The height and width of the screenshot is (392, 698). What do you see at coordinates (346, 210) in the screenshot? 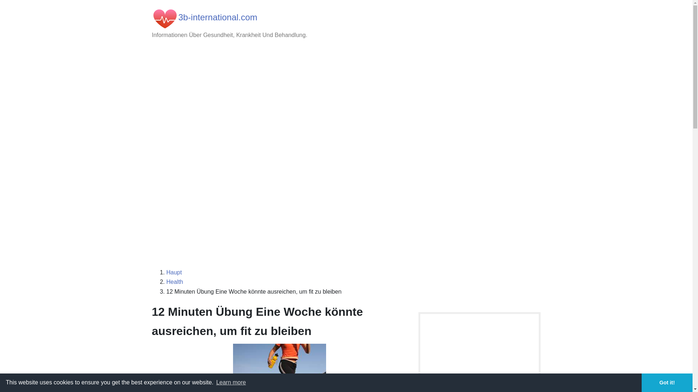
I see `Advertisement` at bounding box center [346, 210].